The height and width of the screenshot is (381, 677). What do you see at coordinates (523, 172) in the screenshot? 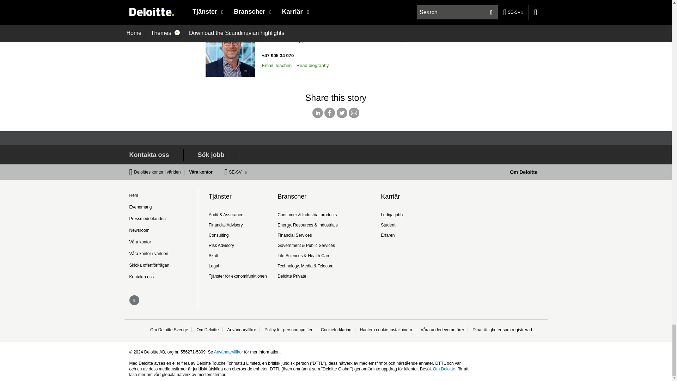
I see `Om Deloitte` at bounding box center [523, 172].